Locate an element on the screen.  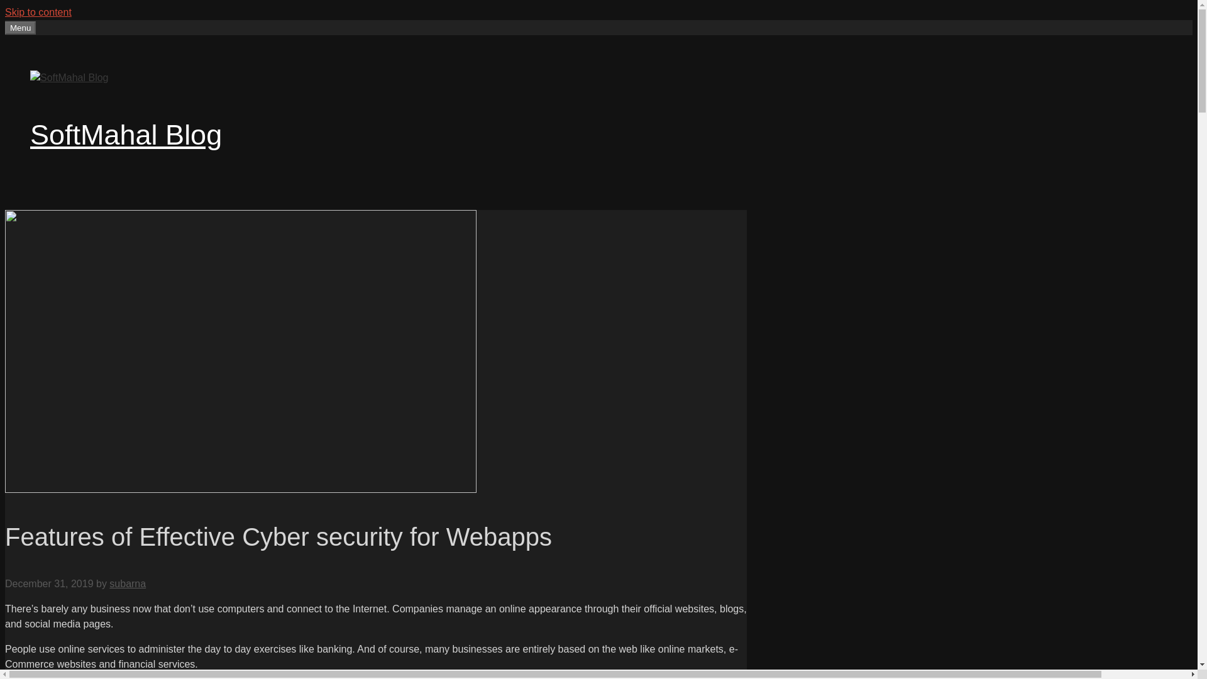
SoftMahal Blog is located at coordinates (126, 135).